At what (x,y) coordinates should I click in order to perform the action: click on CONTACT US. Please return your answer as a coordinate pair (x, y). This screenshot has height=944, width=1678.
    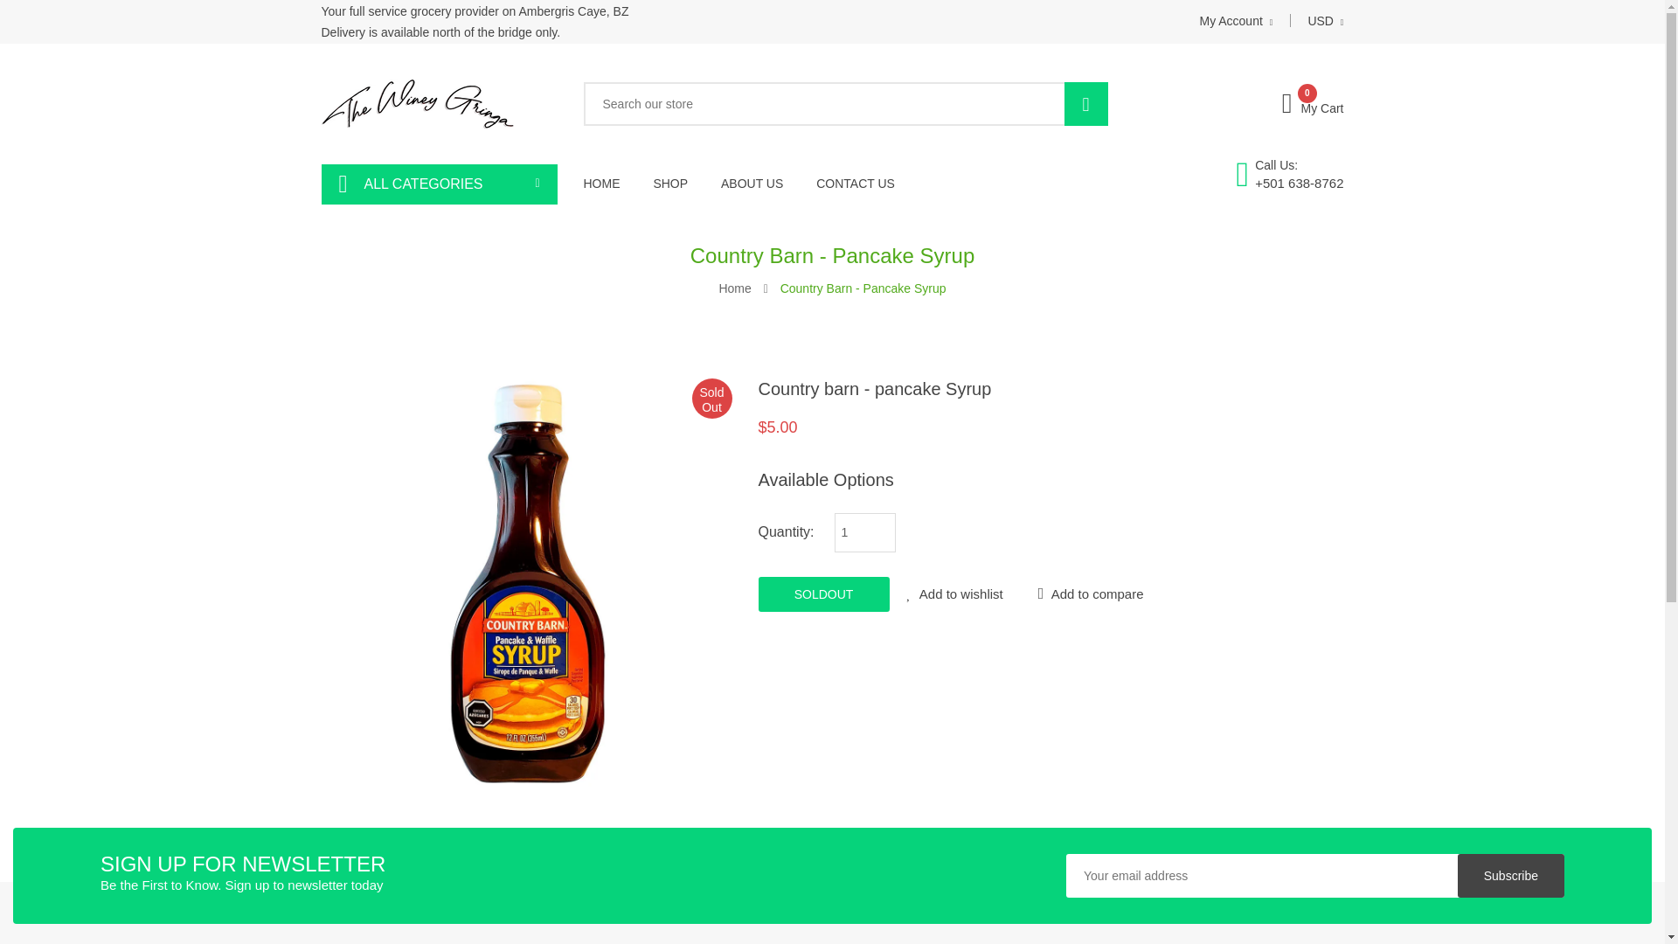
    Looking at the image, I should click on (855, 184).